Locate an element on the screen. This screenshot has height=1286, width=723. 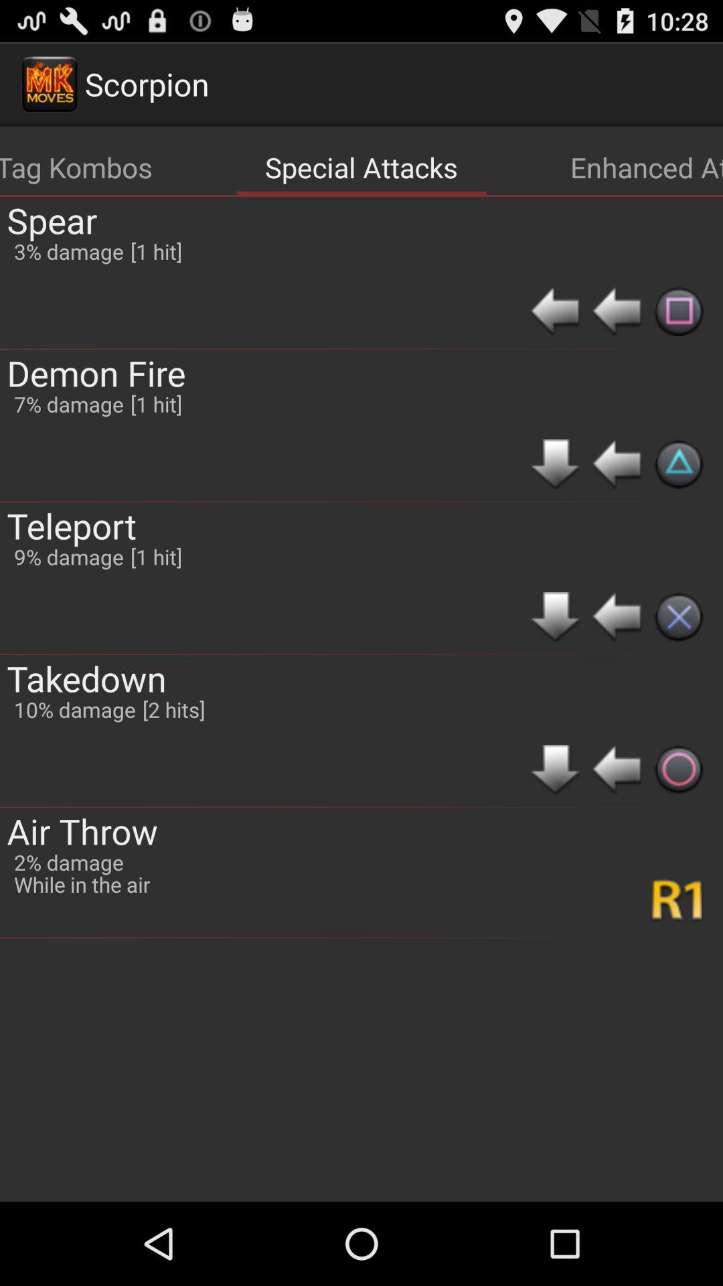
turn off item to the right of the 10% damage app is located at coordinates (173, 709).